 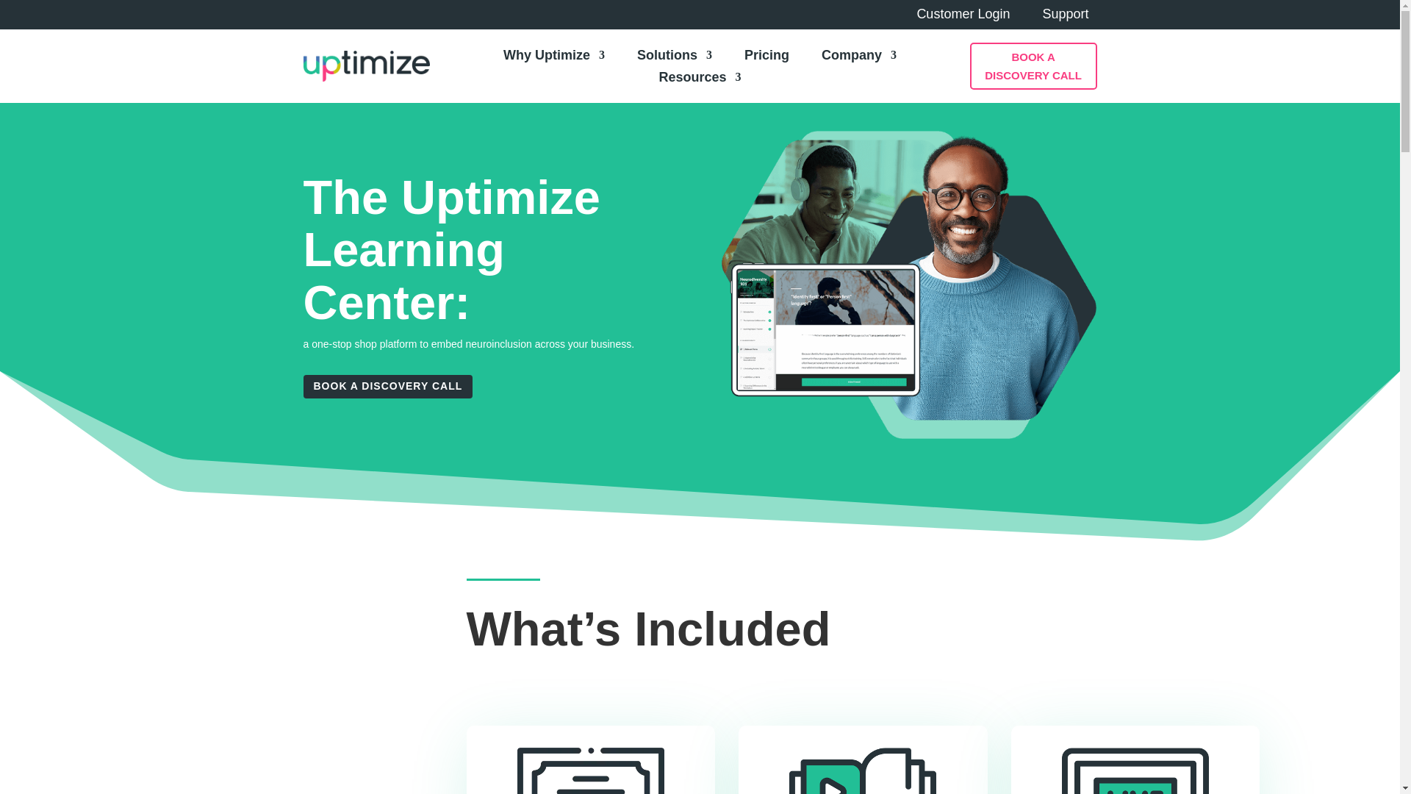 What do you see at coordinates (366, 66) in the screenshot?
I see `Uptimize Neurodiversity Logo` at bounding box center [366, 66].